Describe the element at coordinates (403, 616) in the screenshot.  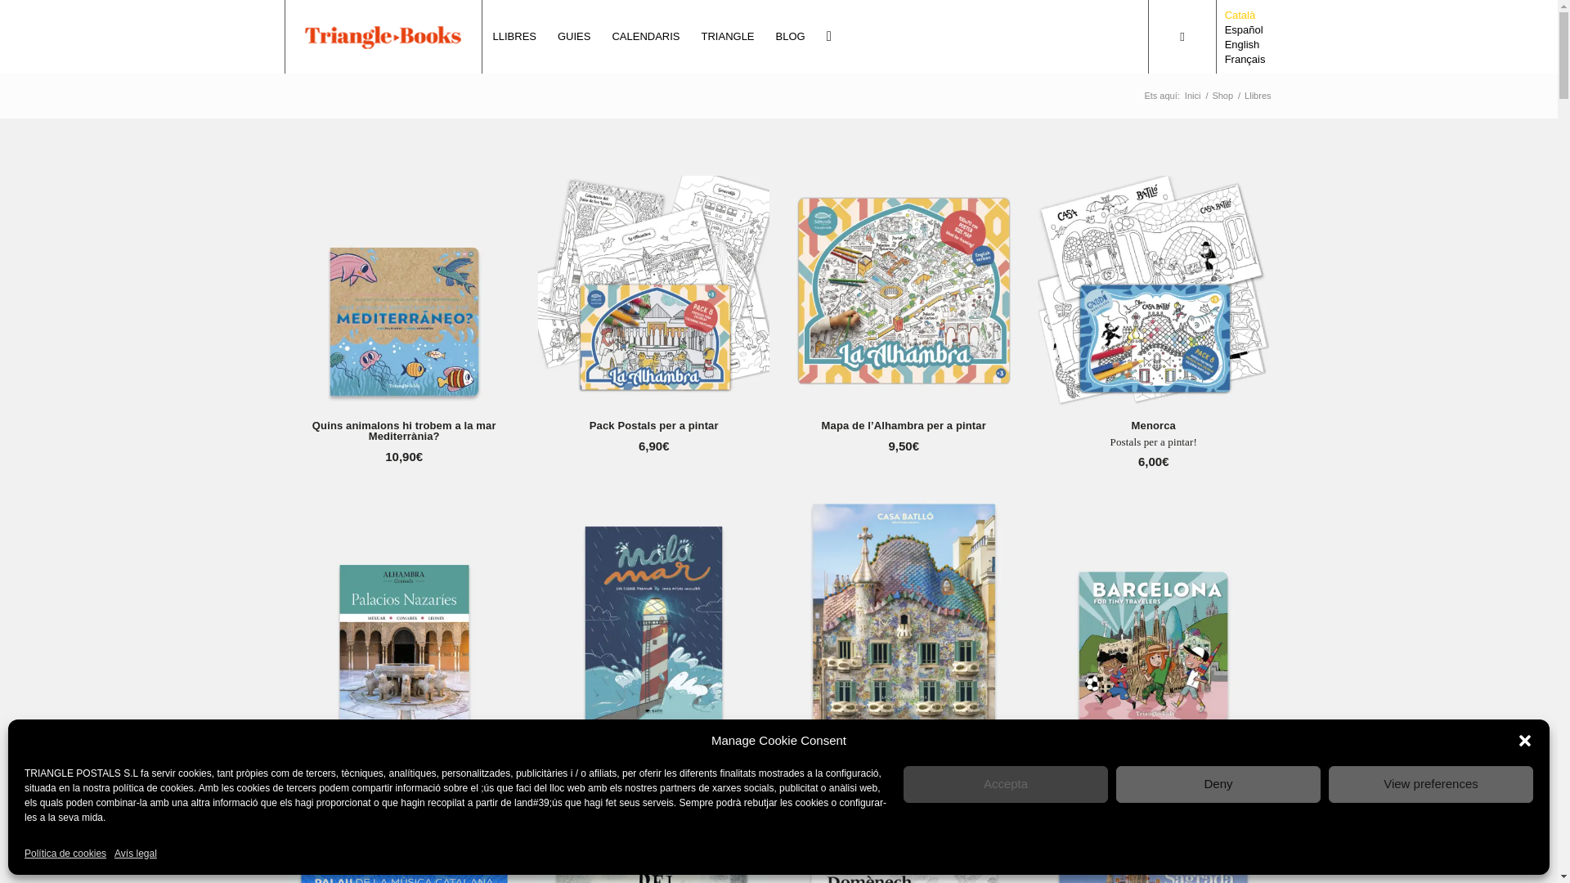
I see `Alhambra. Palaus Nassarites` at that location.